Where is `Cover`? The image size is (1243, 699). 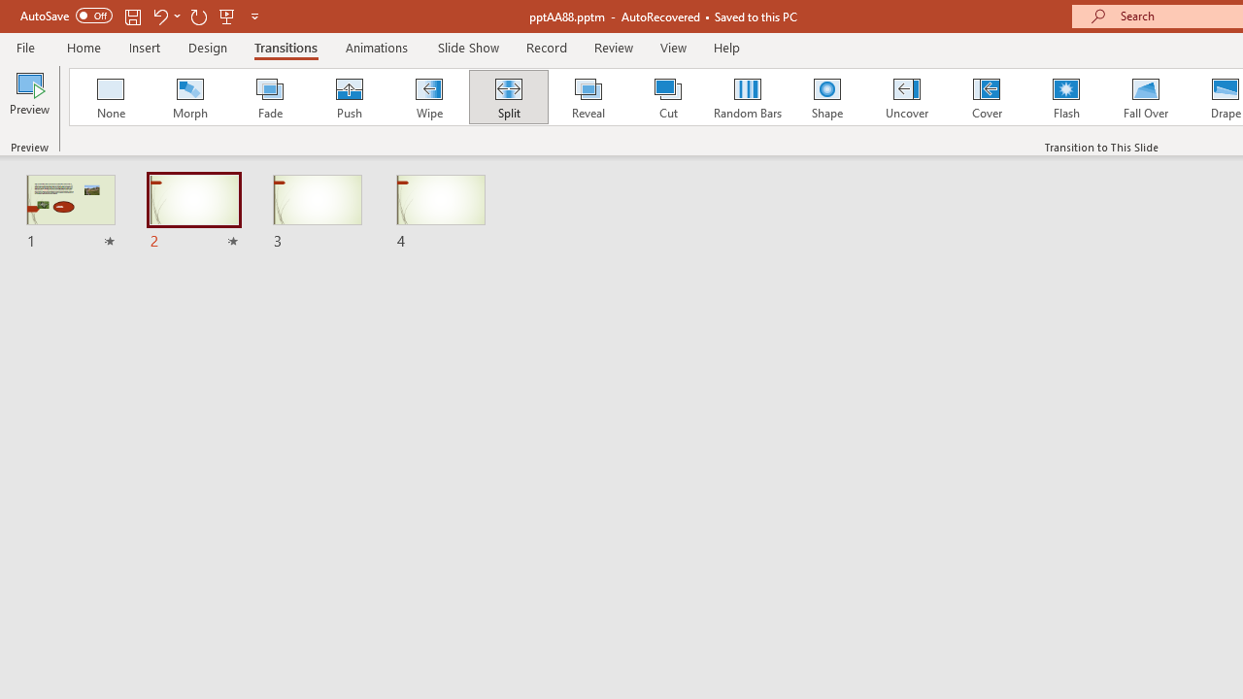
Cover is located at coordinates (987, 97).